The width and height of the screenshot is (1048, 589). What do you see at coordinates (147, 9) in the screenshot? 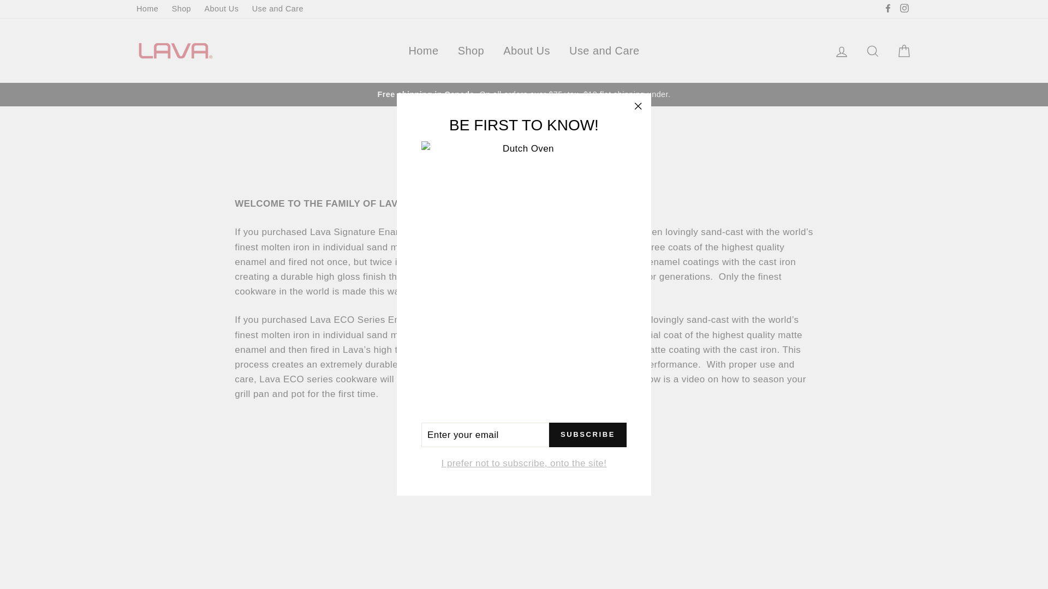
I see `Home` at bounding box center [147, 9].